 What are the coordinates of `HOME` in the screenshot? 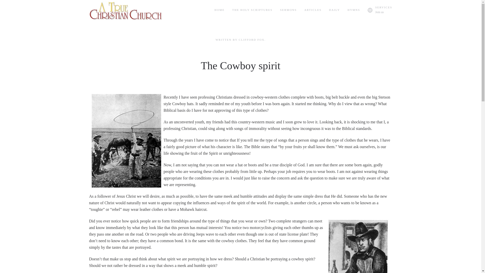 It's located at (219, 10).